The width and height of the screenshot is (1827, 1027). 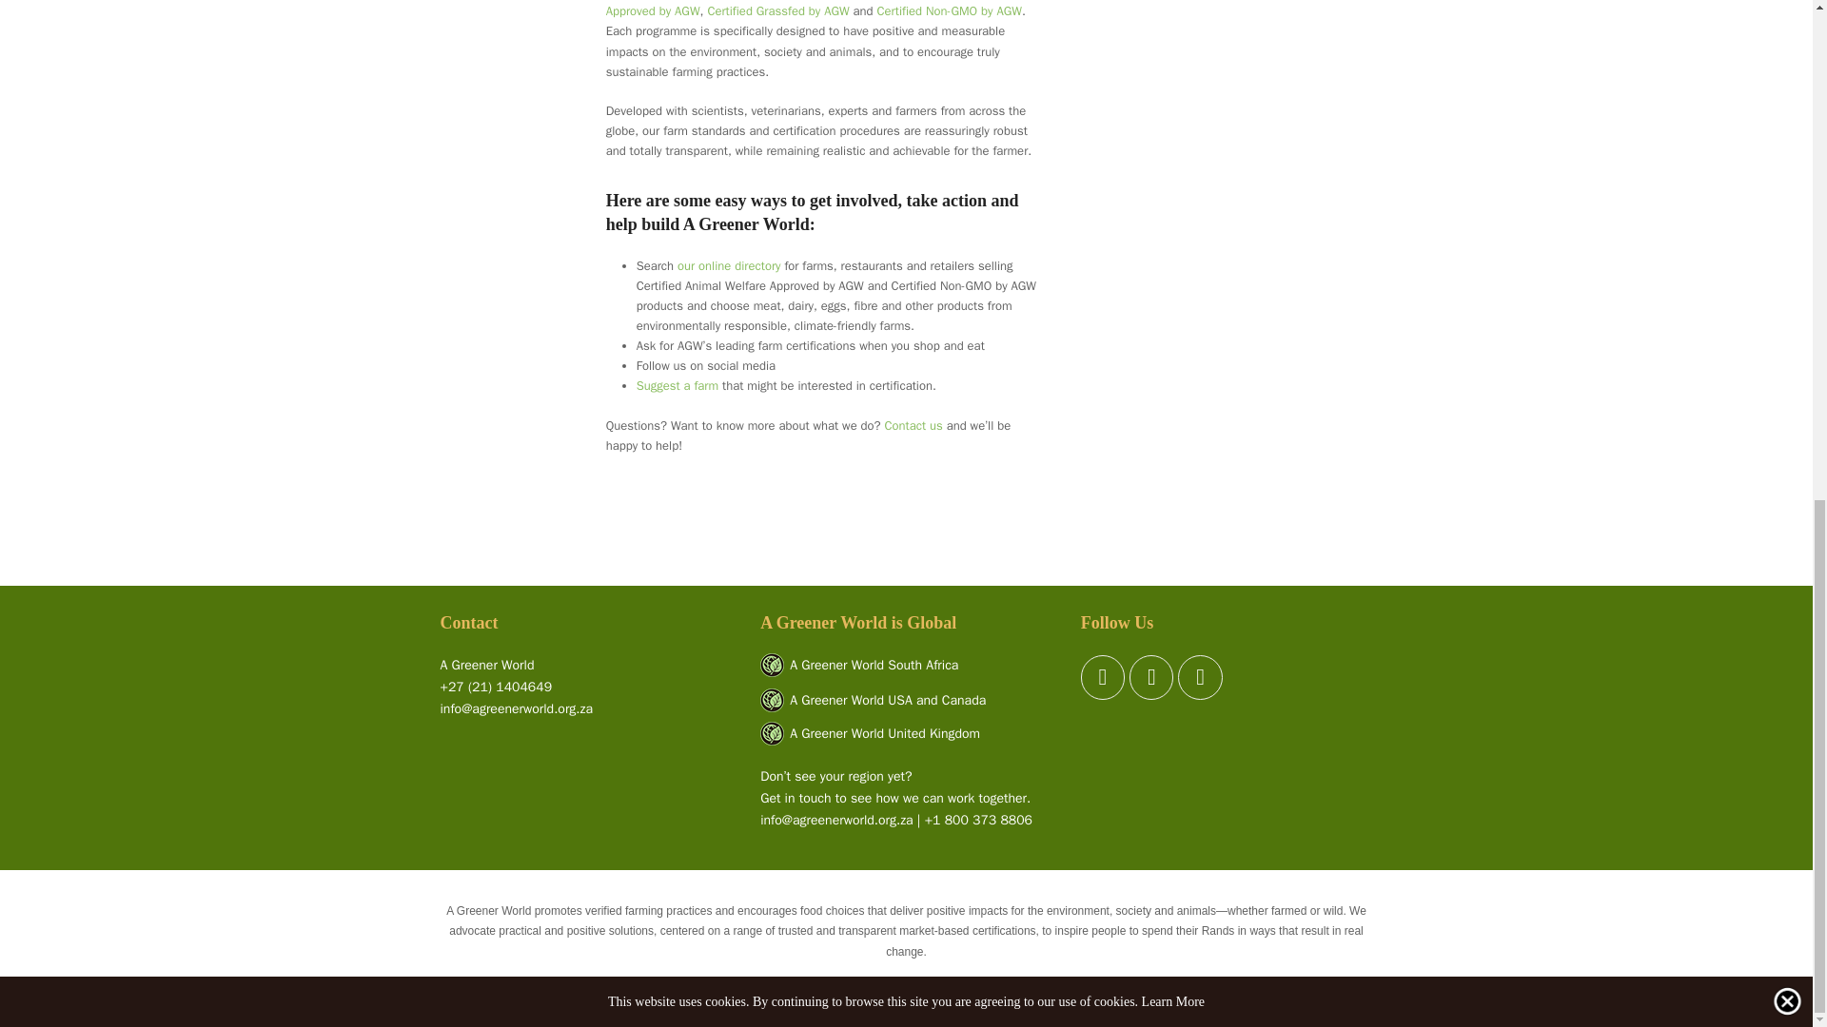 I want to click on our online directory, so click(x=729, y=266).